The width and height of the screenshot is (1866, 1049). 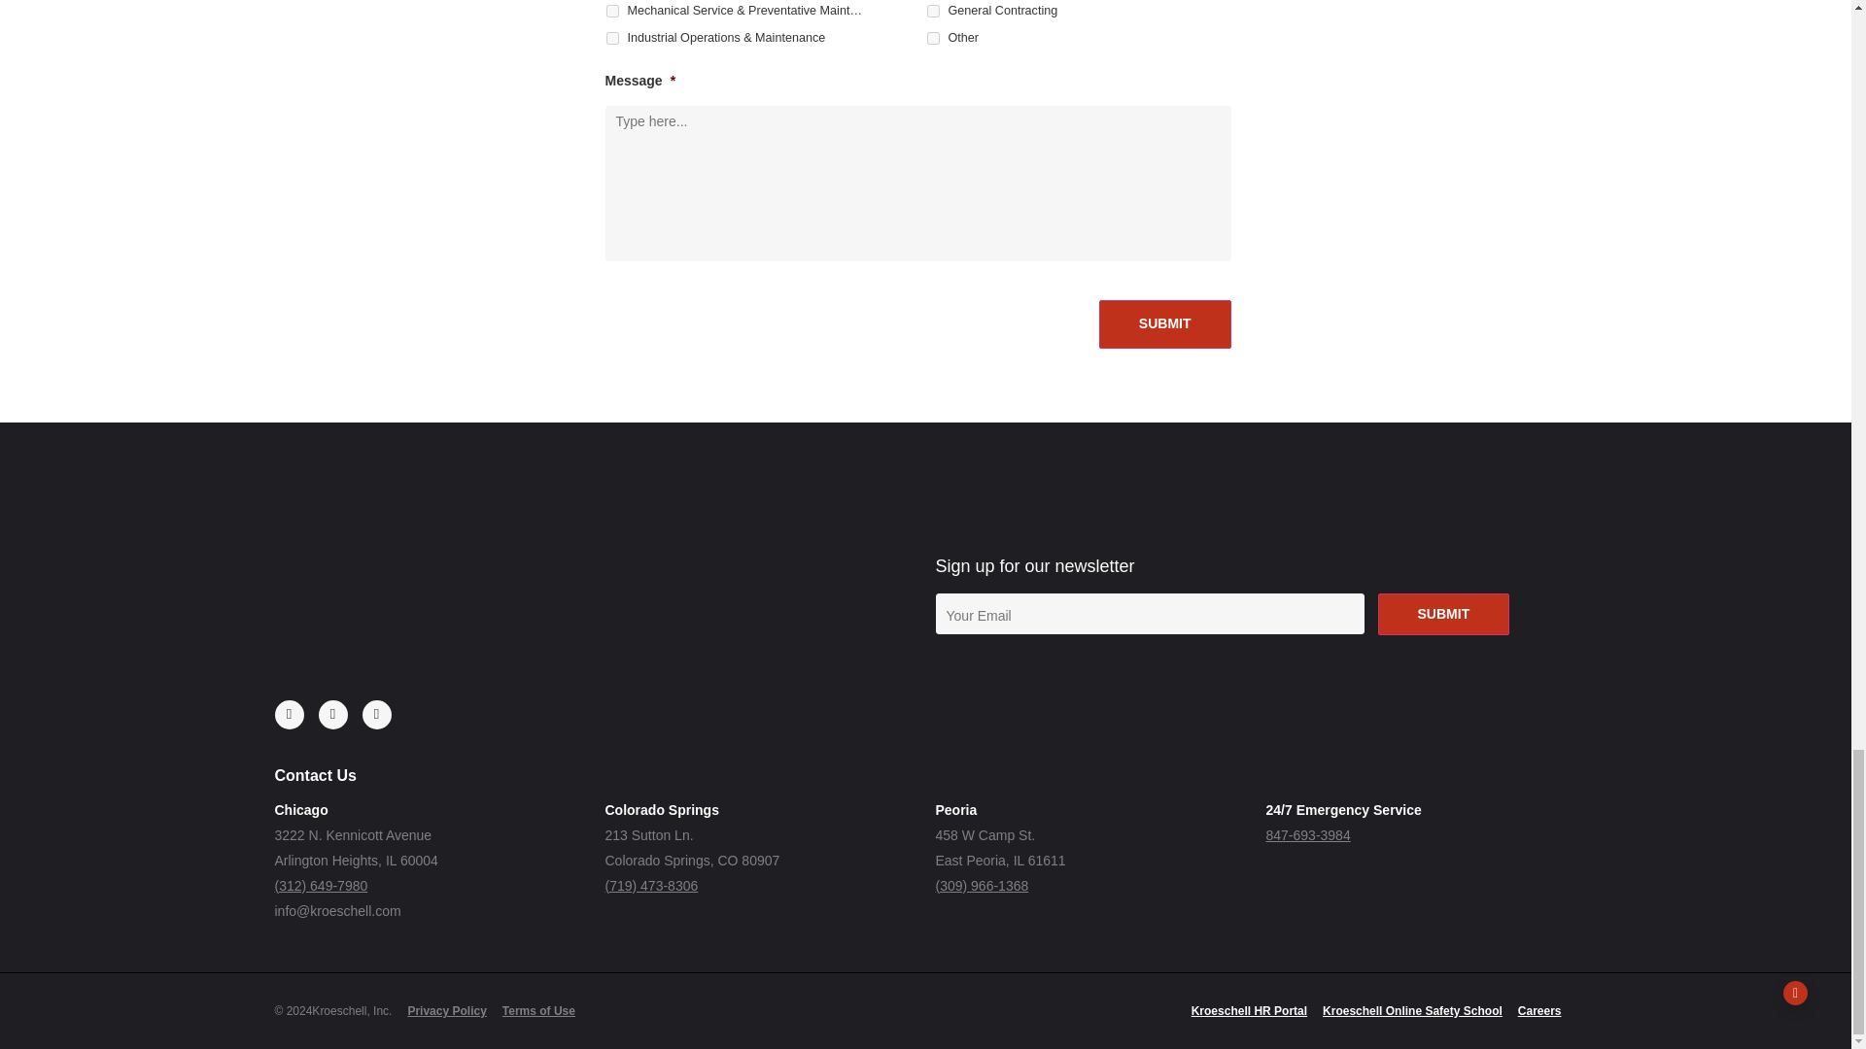 I want to click on Submit, so click(x=1444, y=614).